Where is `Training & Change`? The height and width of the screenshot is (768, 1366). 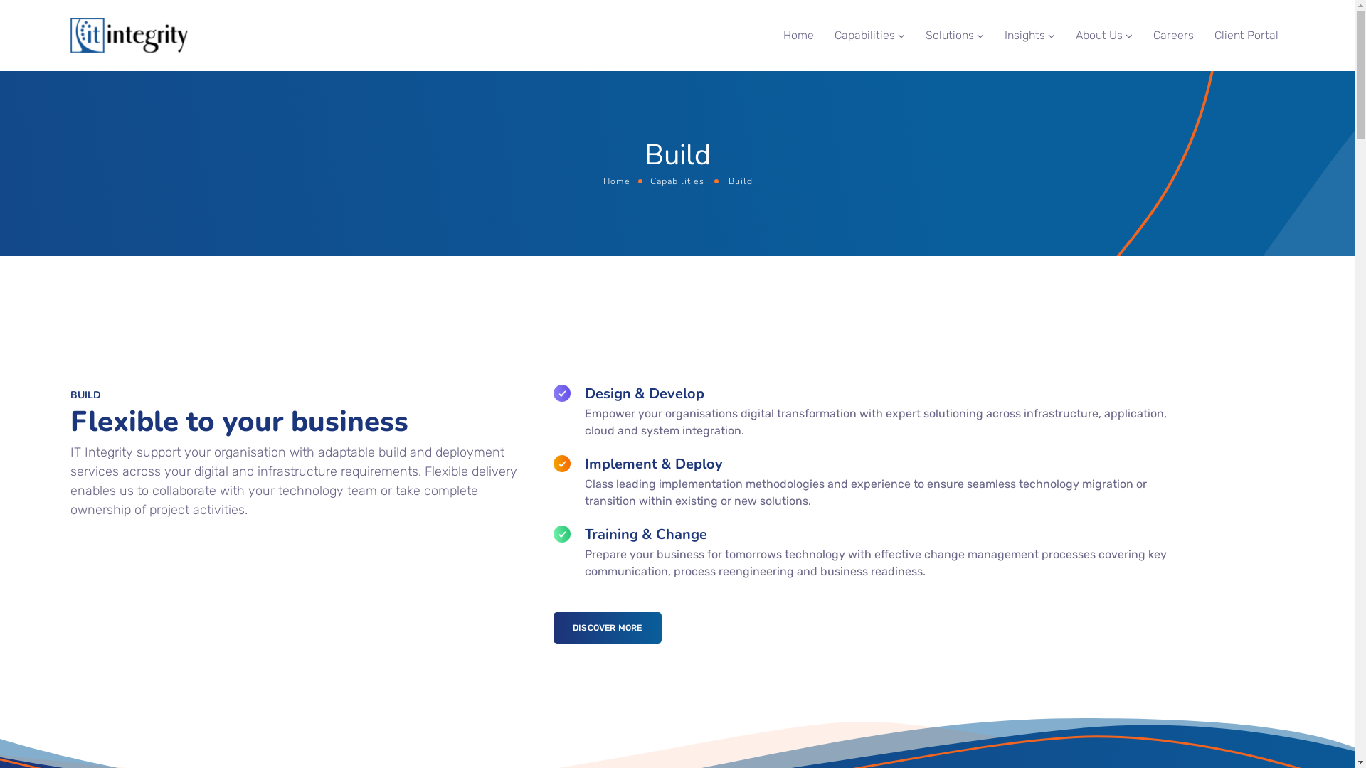 Training & Change is located at coordinates (646, 535).